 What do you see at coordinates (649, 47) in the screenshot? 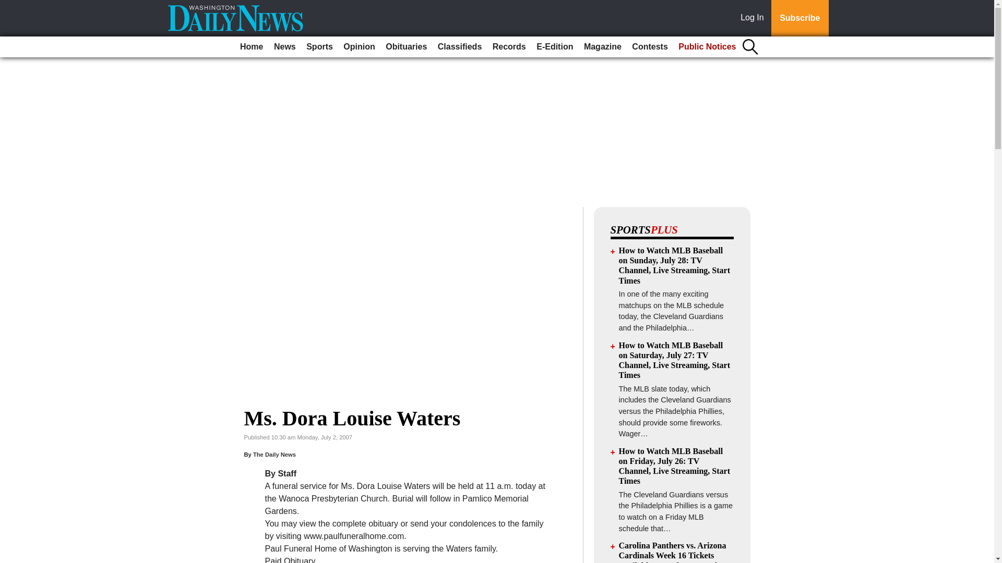
I see `Contests` at bounding box center [649, 47].